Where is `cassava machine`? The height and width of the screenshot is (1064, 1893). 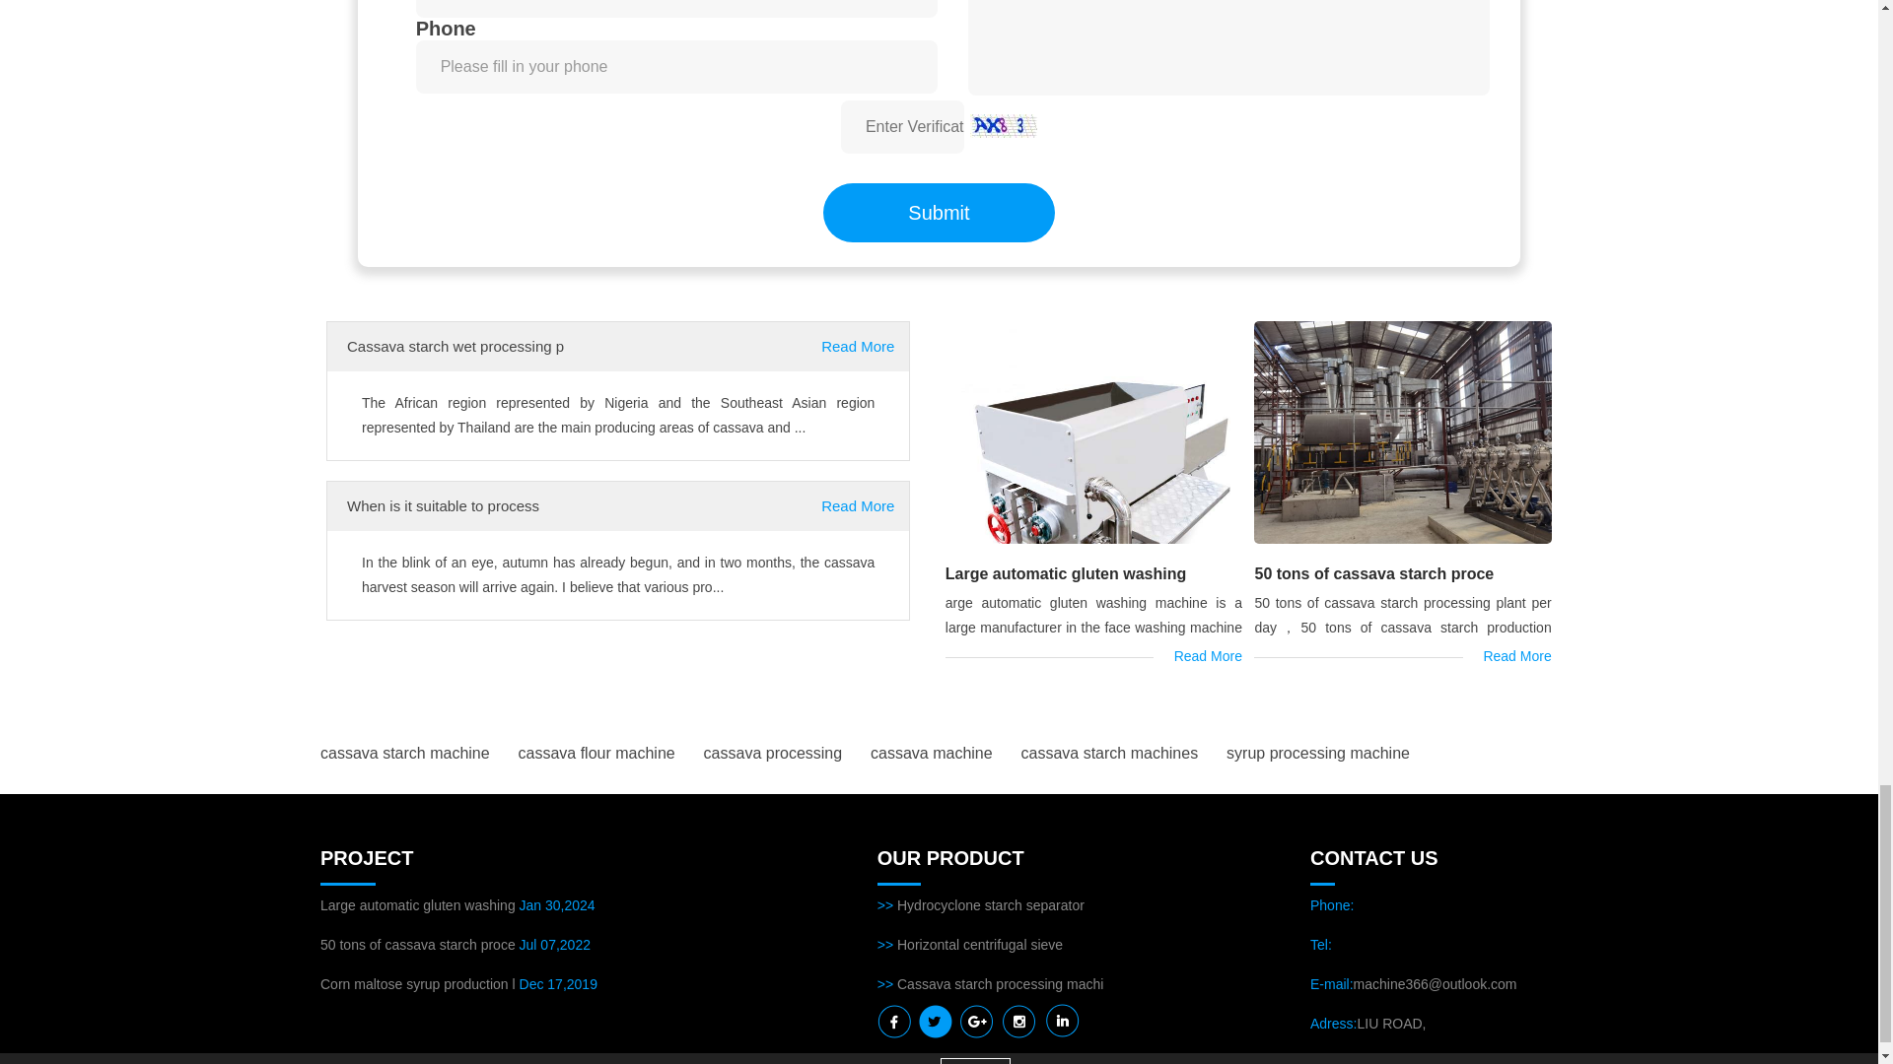
cassava machine is located at coordinates (931, 753).